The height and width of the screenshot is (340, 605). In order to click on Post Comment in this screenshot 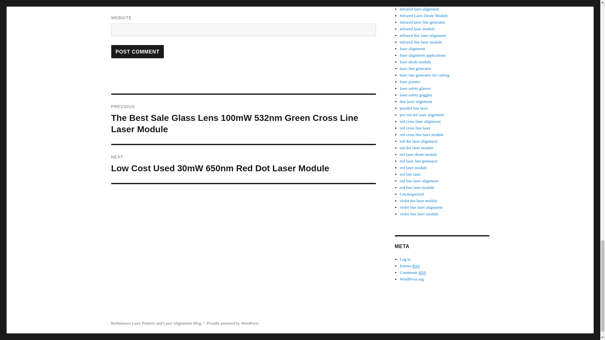, I will do `click(137, 51)`.